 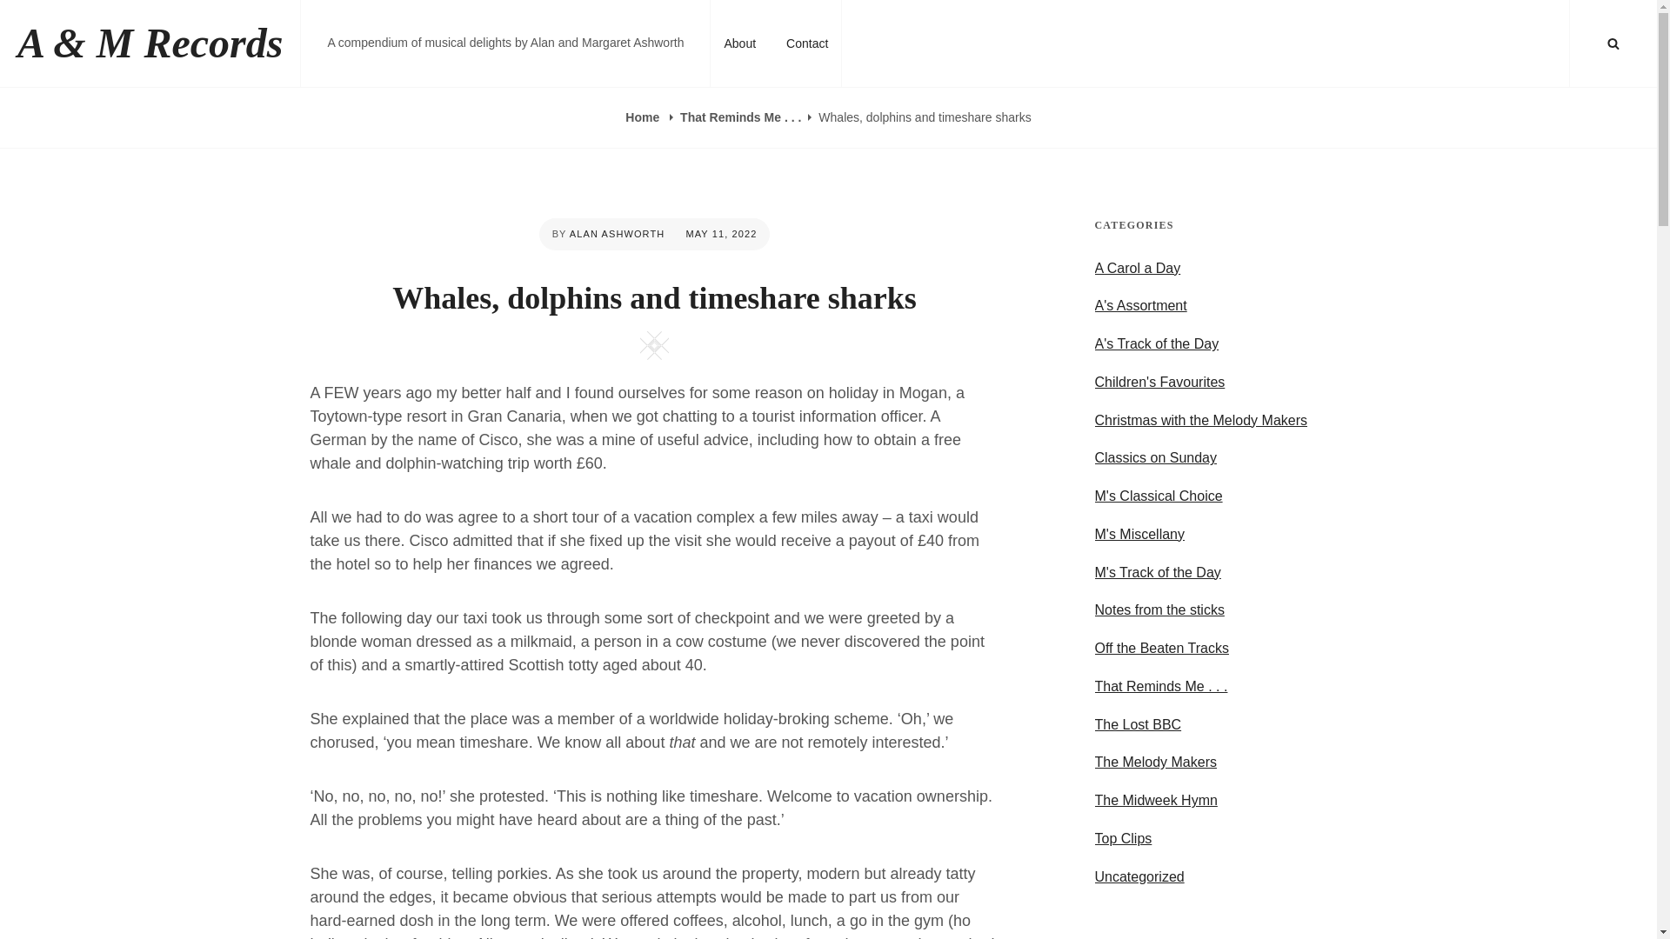 I want to click on That Reminds Me . . ., so click(x=740, y=117).